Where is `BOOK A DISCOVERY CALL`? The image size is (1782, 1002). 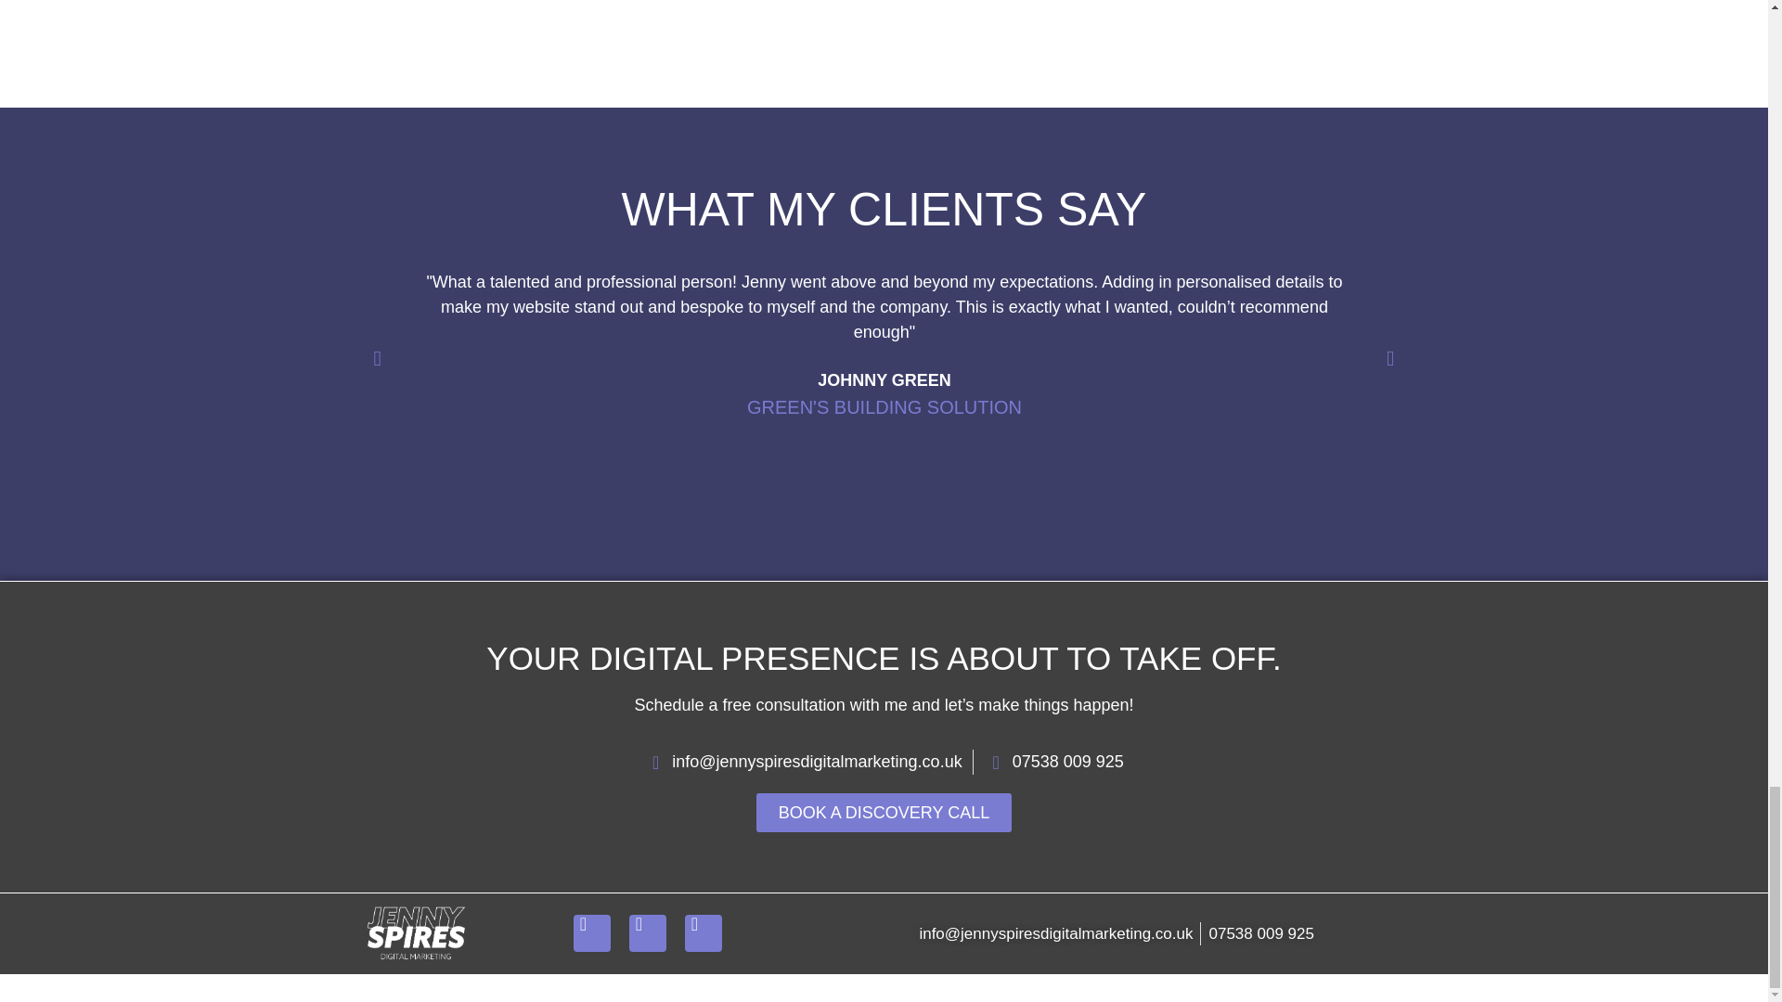
BOOK A DISCOVERY CALL is located at coordinates (884, 813).